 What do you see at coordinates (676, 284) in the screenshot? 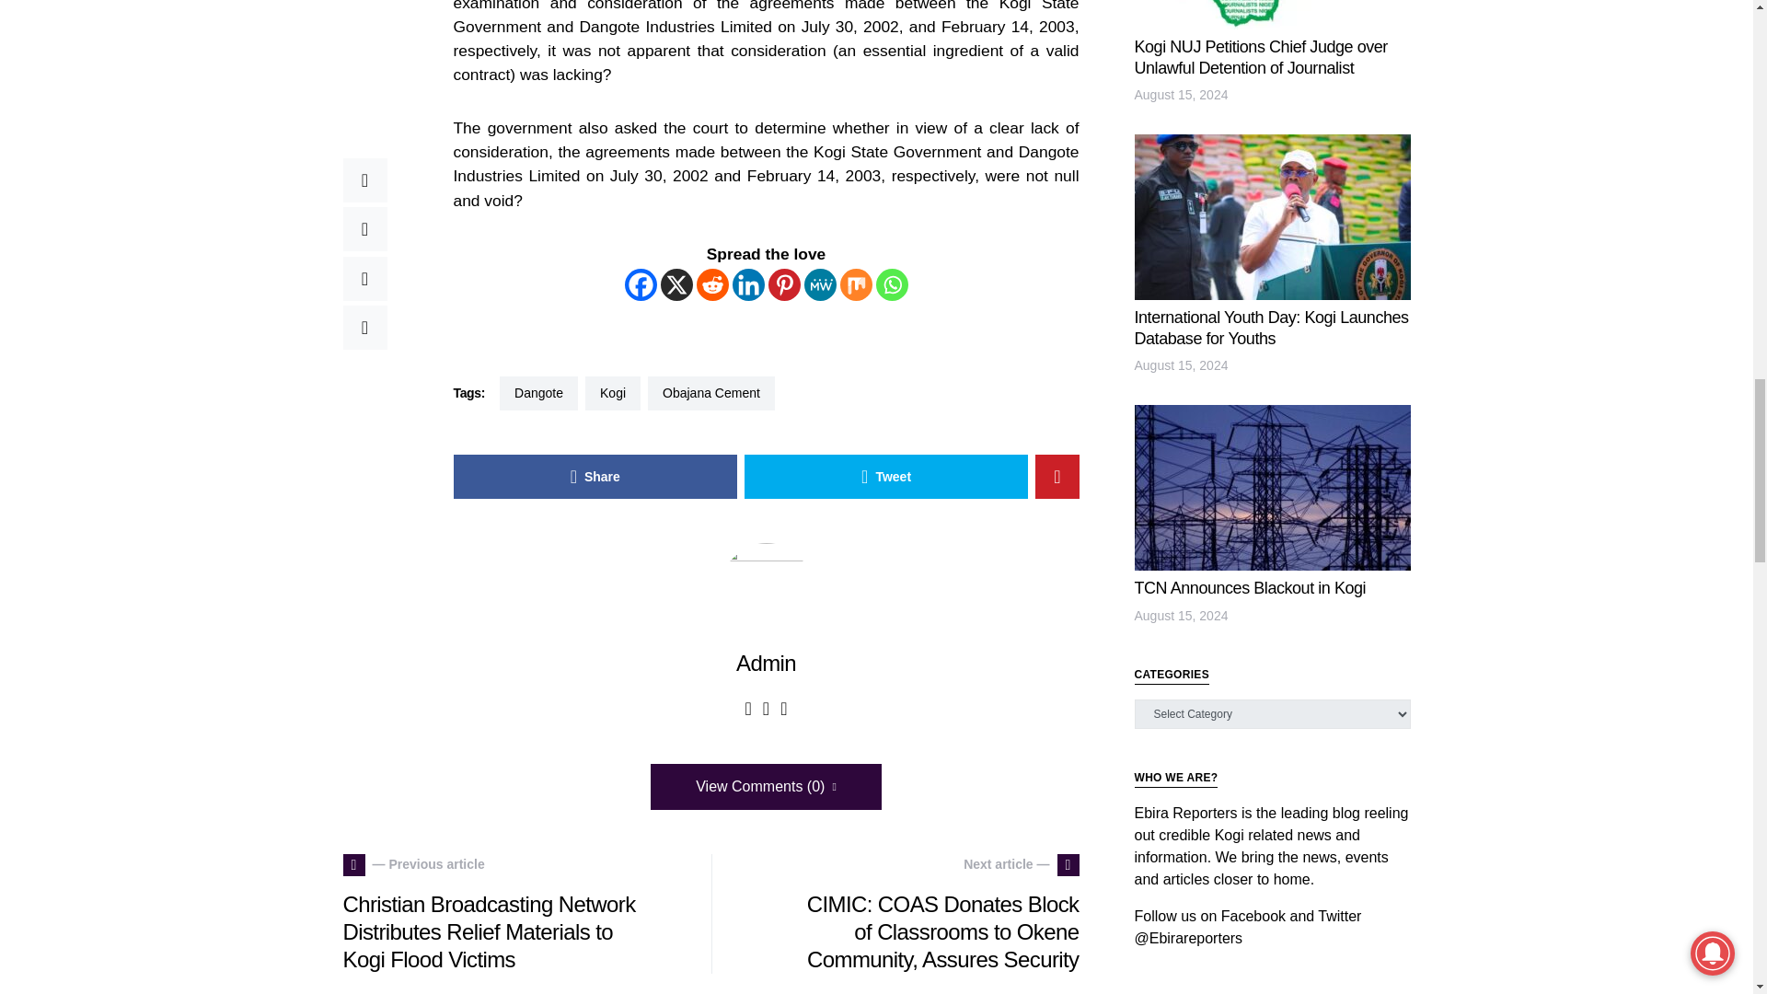
I see `X` at bounding box center [676, 284].